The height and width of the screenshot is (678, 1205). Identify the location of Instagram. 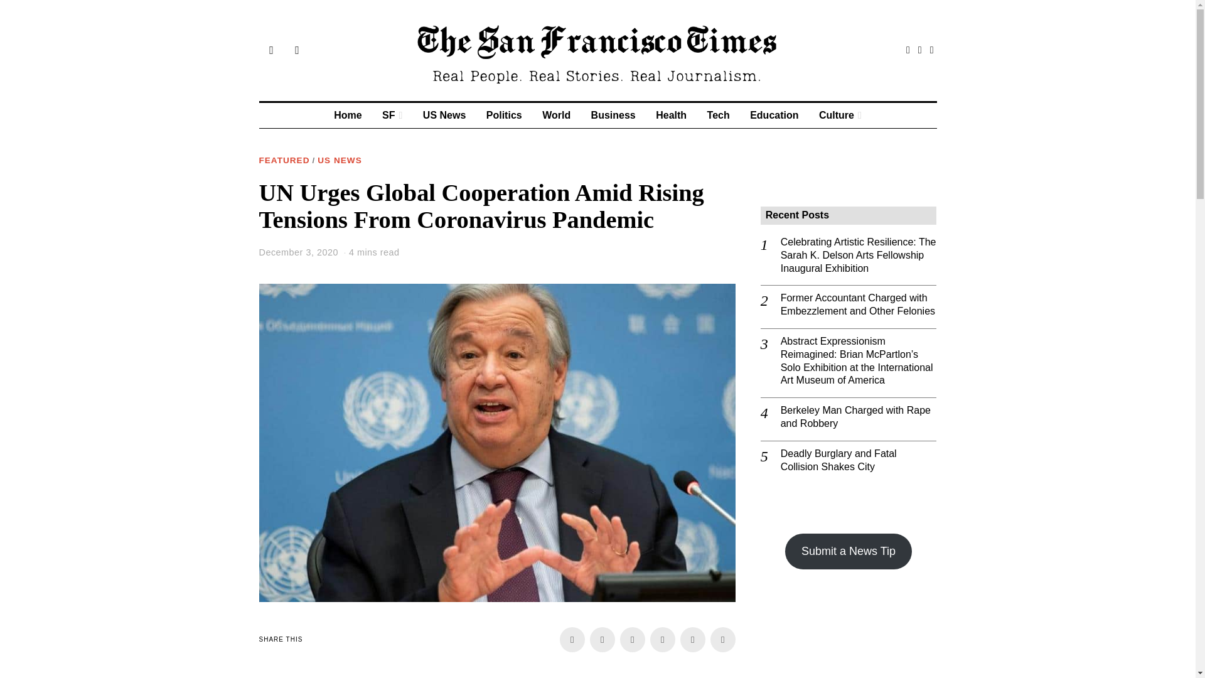
(931, 50).